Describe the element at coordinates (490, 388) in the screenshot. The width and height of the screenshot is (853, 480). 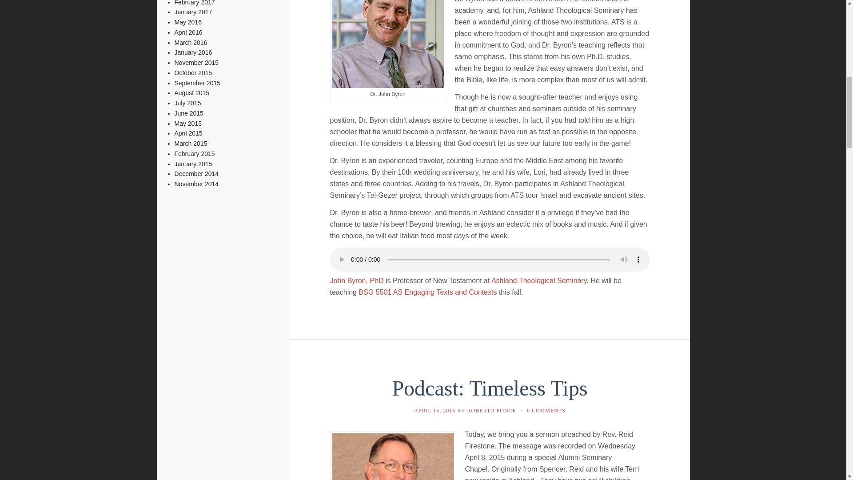
I see `Permalink to Podcast: Timeless Tips` at that location.